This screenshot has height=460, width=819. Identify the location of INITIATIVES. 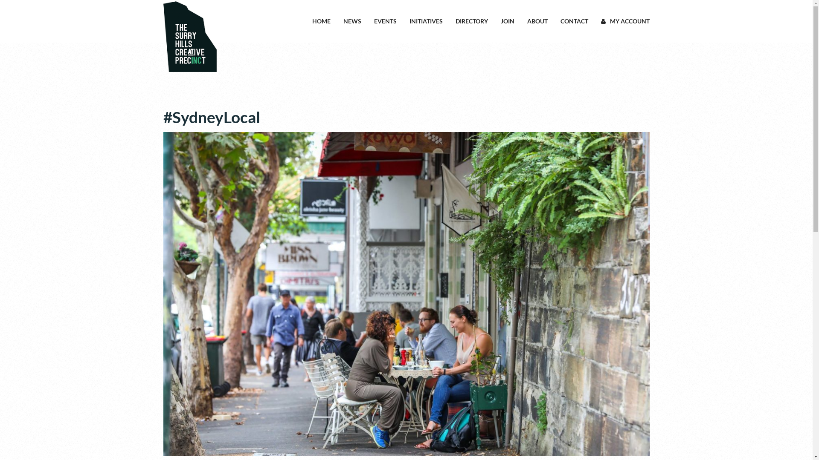
(426, 21).